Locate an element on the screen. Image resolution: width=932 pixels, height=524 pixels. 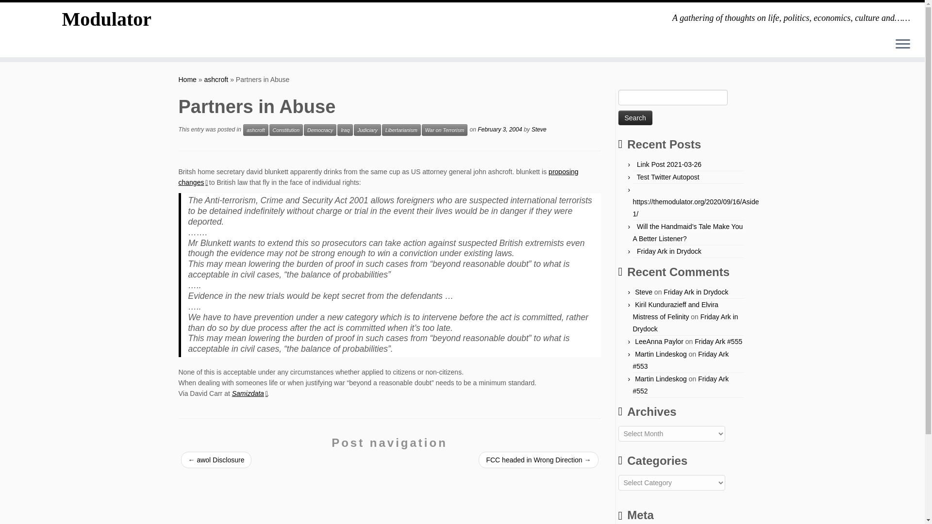
Steve is located at coordinates (539, 130).